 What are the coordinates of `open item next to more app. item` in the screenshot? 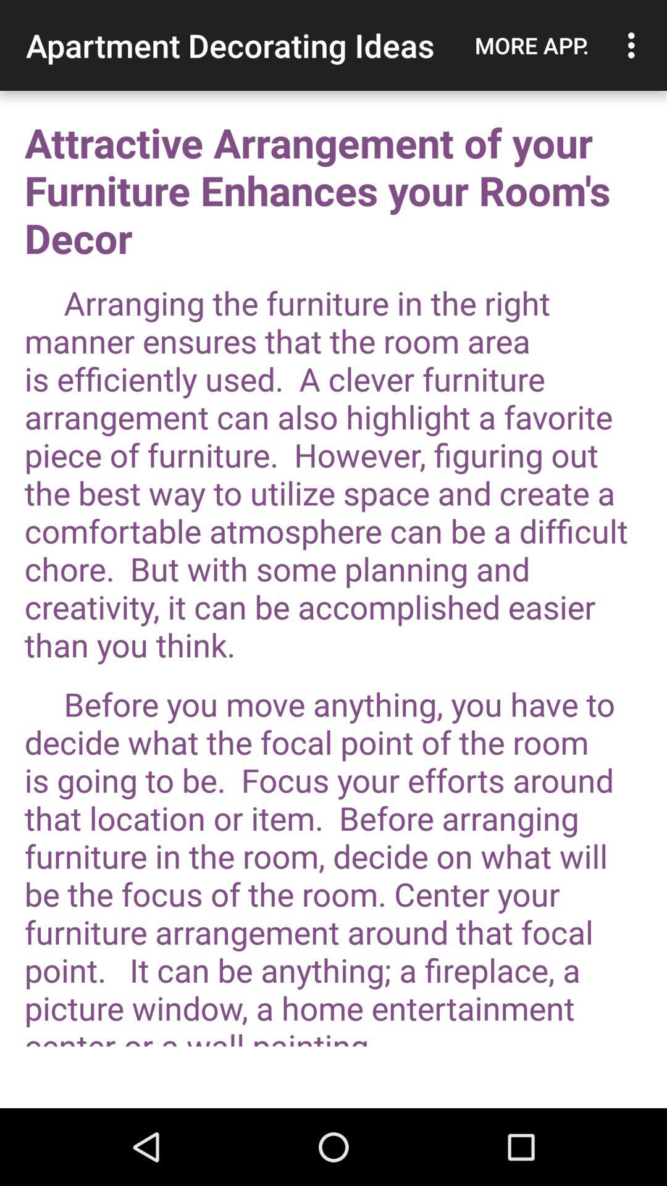 It's located at (635, 45).